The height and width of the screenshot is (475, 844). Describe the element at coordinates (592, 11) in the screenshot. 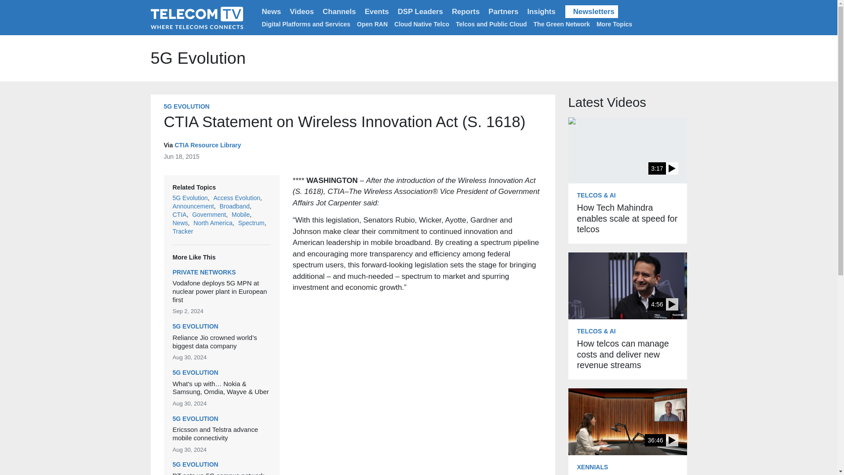

I see `Newsletters` at that location.